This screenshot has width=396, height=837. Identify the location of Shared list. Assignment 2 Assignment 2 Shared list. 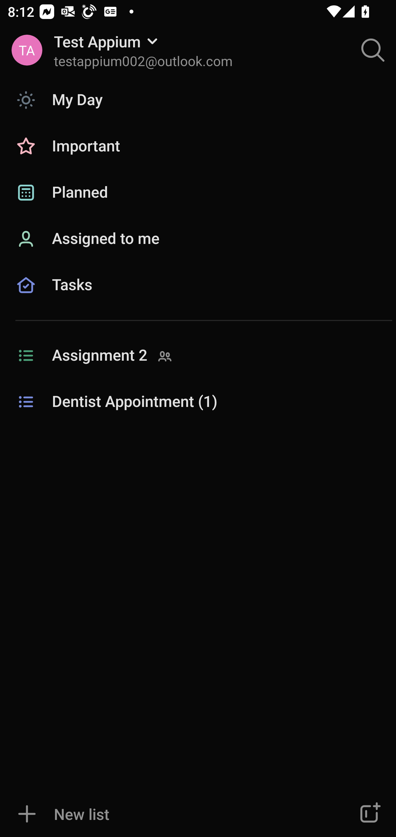
(198, 356).